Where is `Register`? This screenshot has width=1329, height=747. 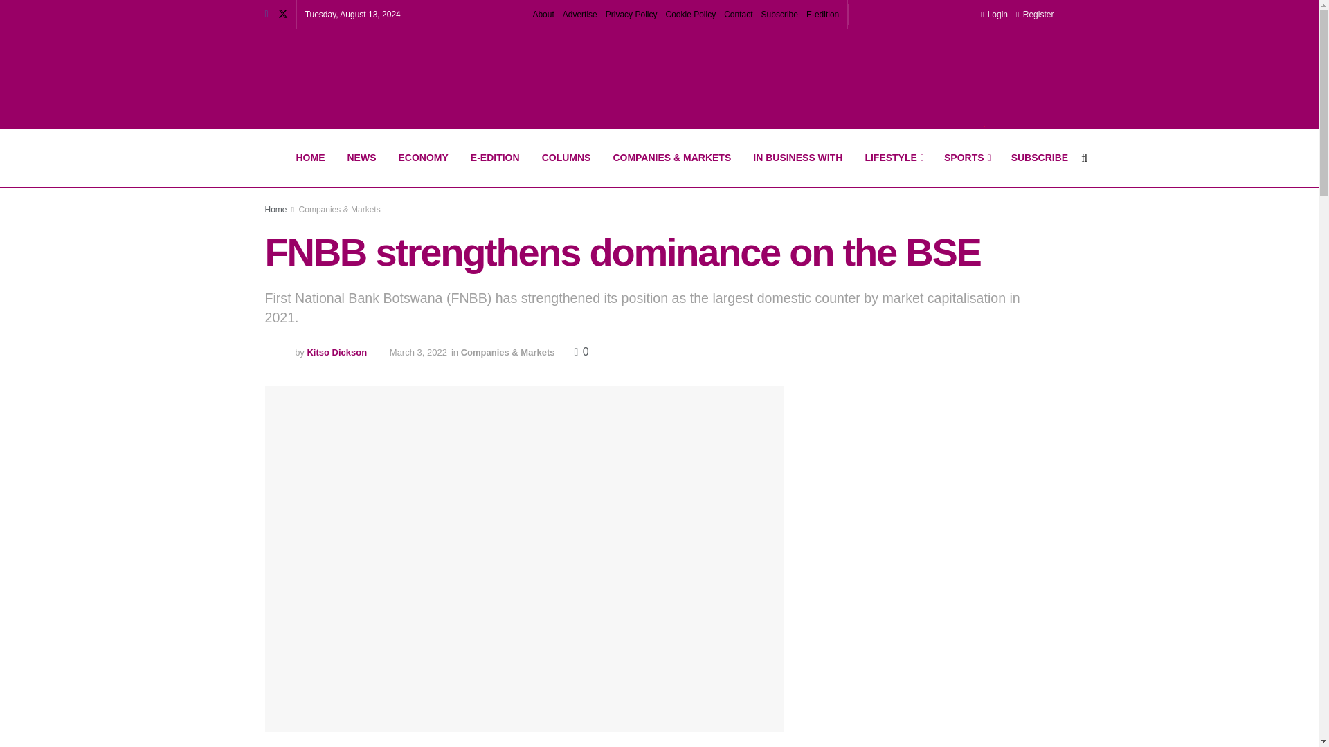
Register is located at coordinates (1035, 15).